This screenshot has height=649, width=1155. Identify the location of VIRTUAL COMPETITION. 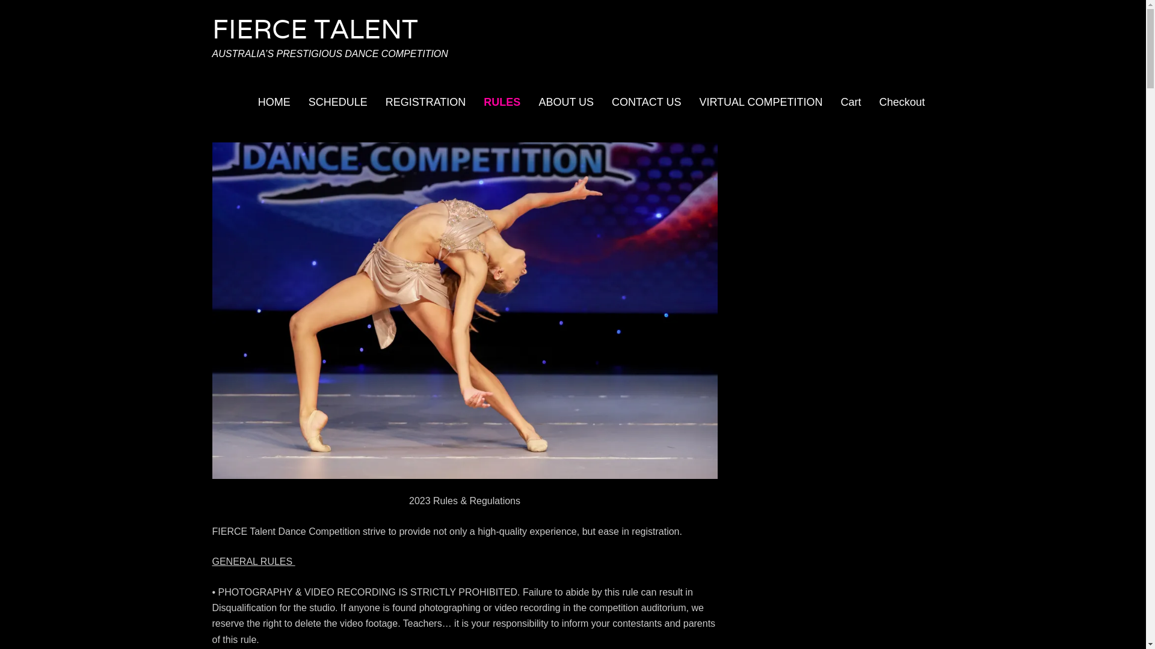
(760, 103).